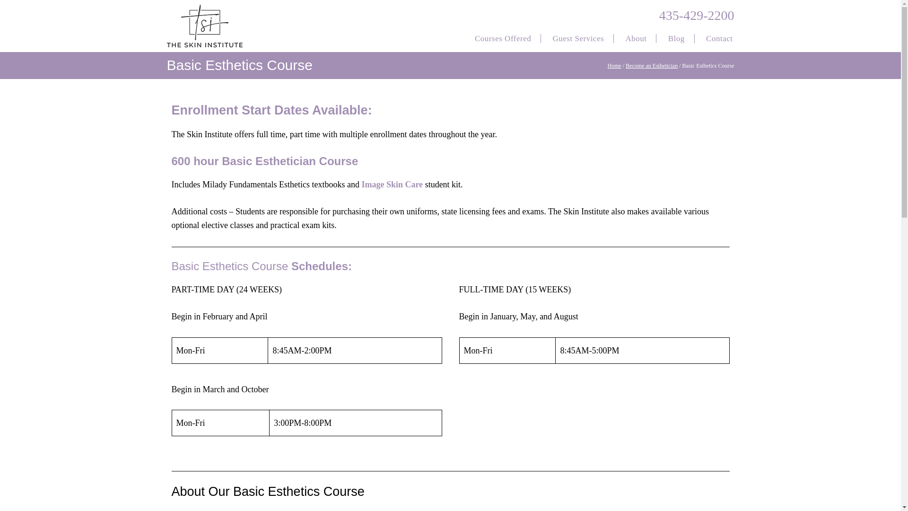 Image resolution: width=908 pixels, height=511 pixels. What do you see at coordinates (697, 15) in the screenshot?
I see `435-429-2200` at bounding box center [697, 15].